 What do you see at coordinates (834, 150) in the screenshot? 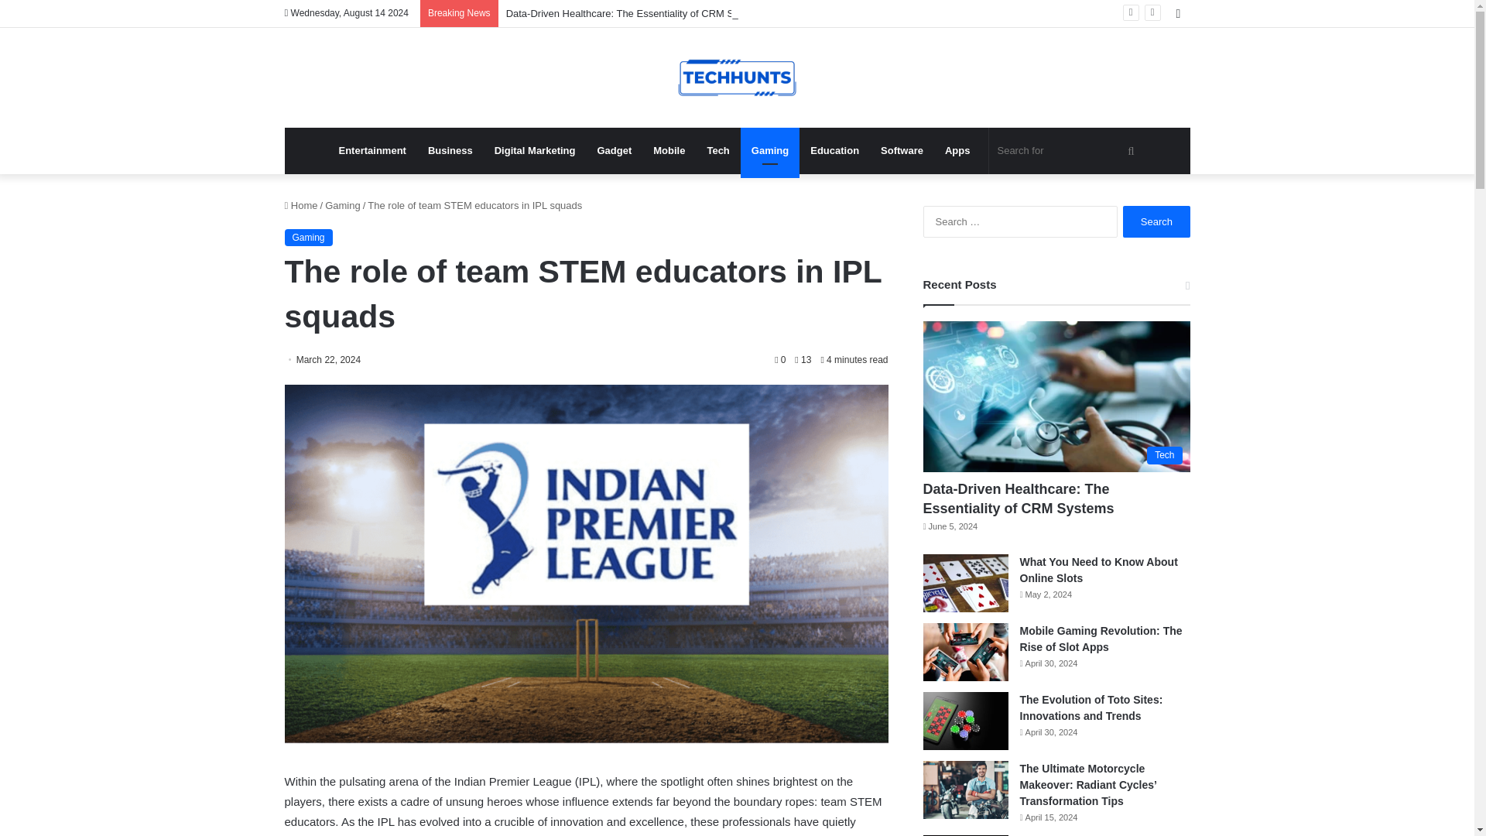
I see `Education` at bounding box center [834, 150].